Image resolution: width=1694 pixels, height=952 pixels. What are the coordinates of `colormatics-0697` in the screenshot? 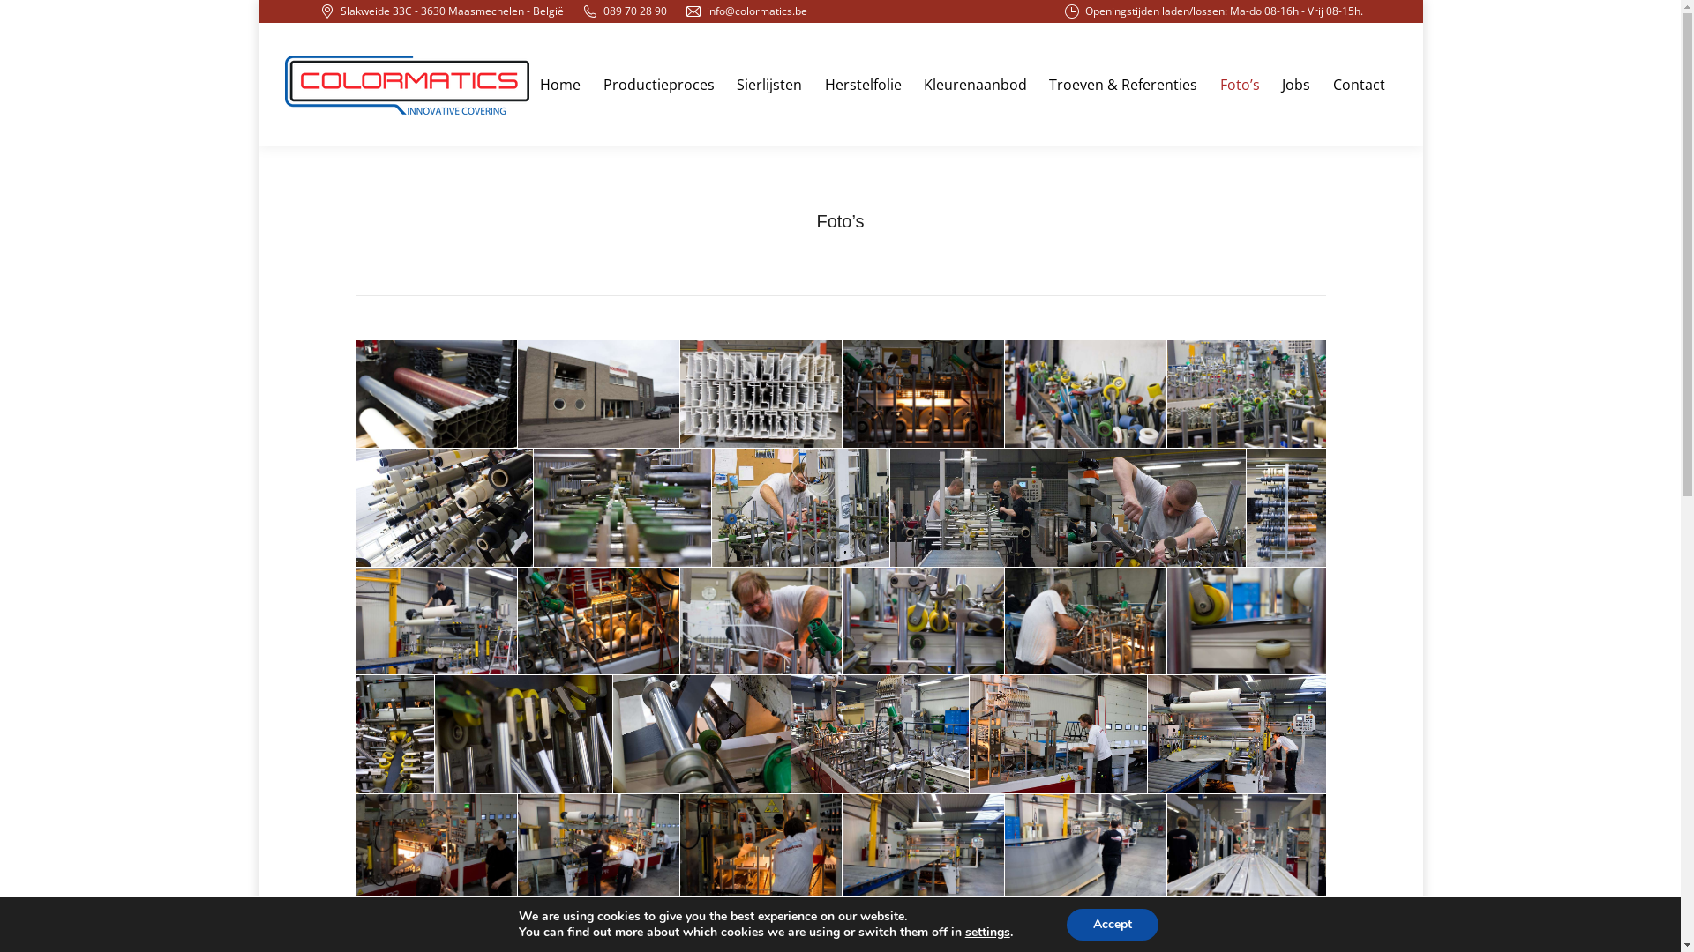 It's located at (1246, 621).